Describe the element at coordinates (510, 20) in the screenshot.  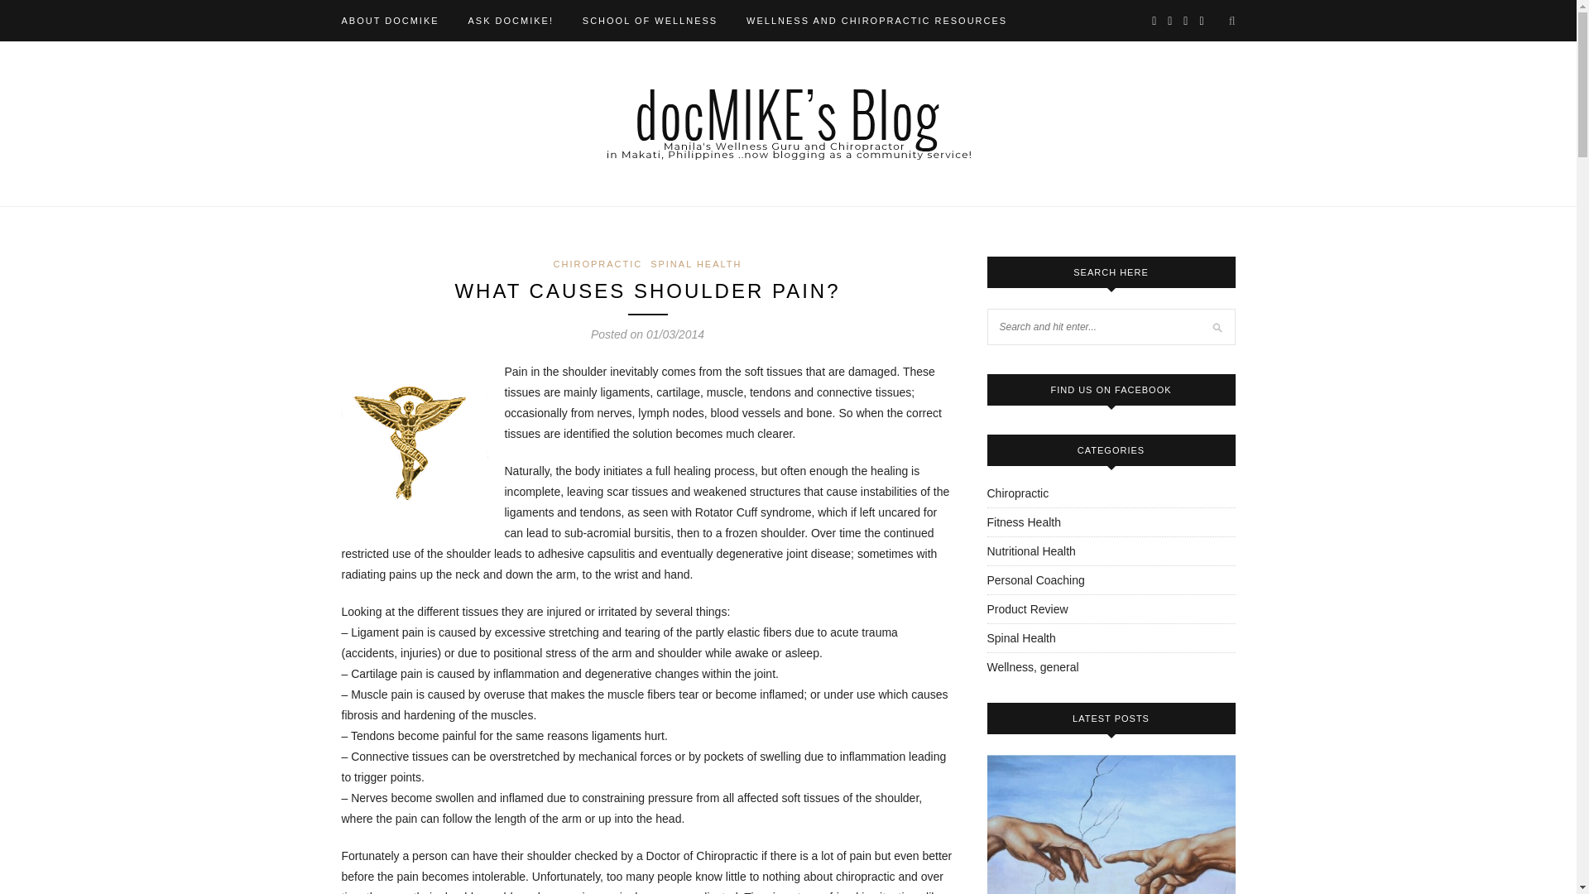
I see `ASK DOCMIKE!` at that location.